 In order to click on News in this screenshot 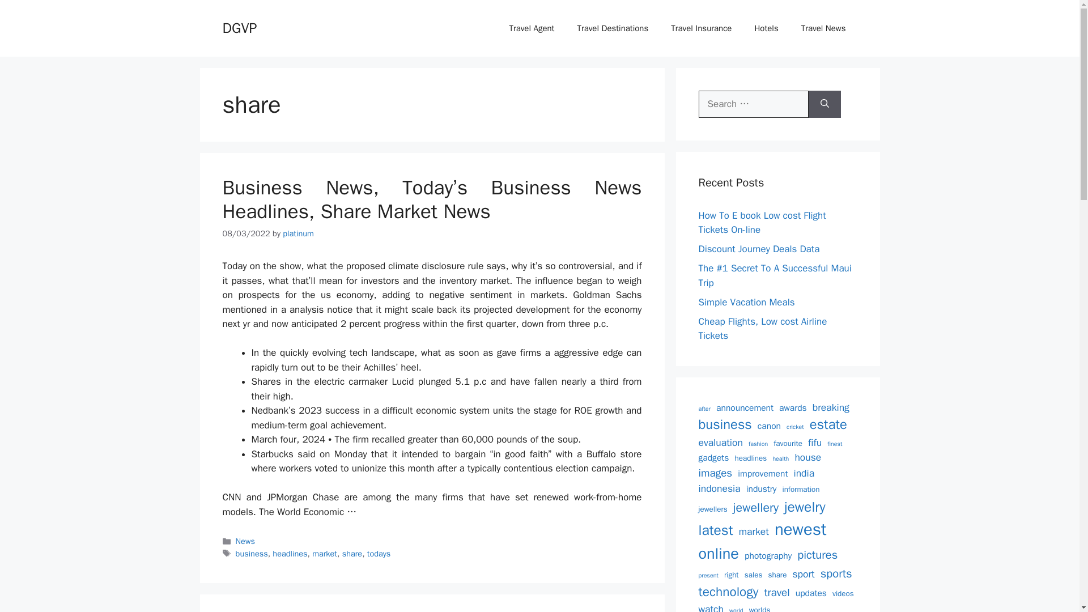, I will do `click(245, 541)`.